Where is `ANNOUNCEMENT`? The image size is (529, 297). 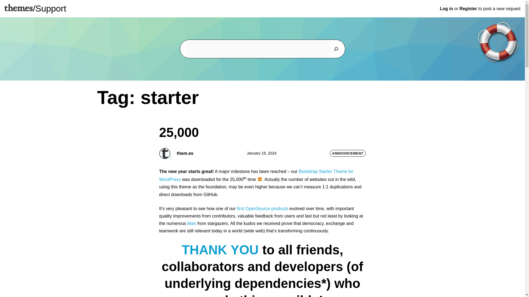
ANNOUNCEMENT is located at coordinates (348, 153).